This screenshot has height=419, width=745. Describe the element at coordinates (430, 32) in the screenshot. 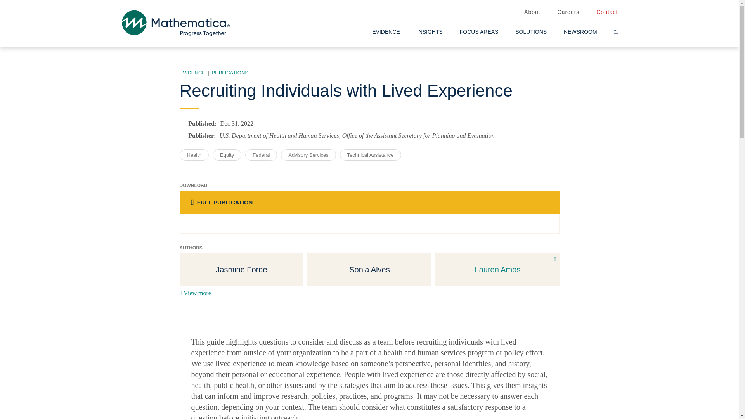

I see `INSIGHTS` at that location.